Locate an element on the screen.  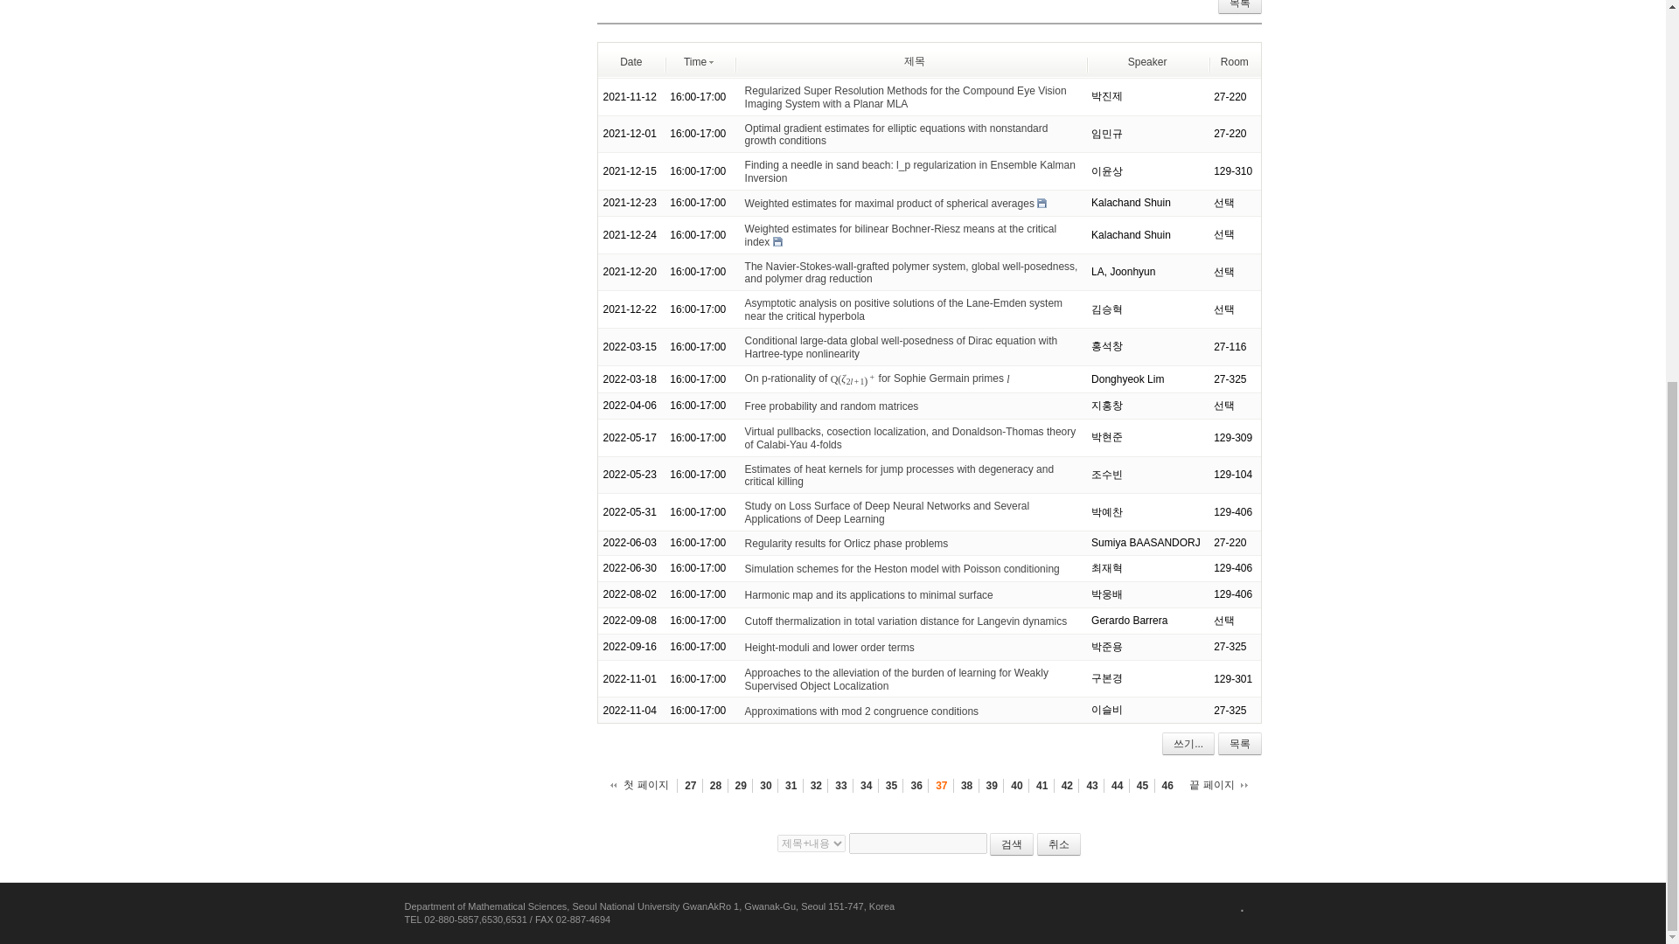
file is located at coordinates (1042, 203).